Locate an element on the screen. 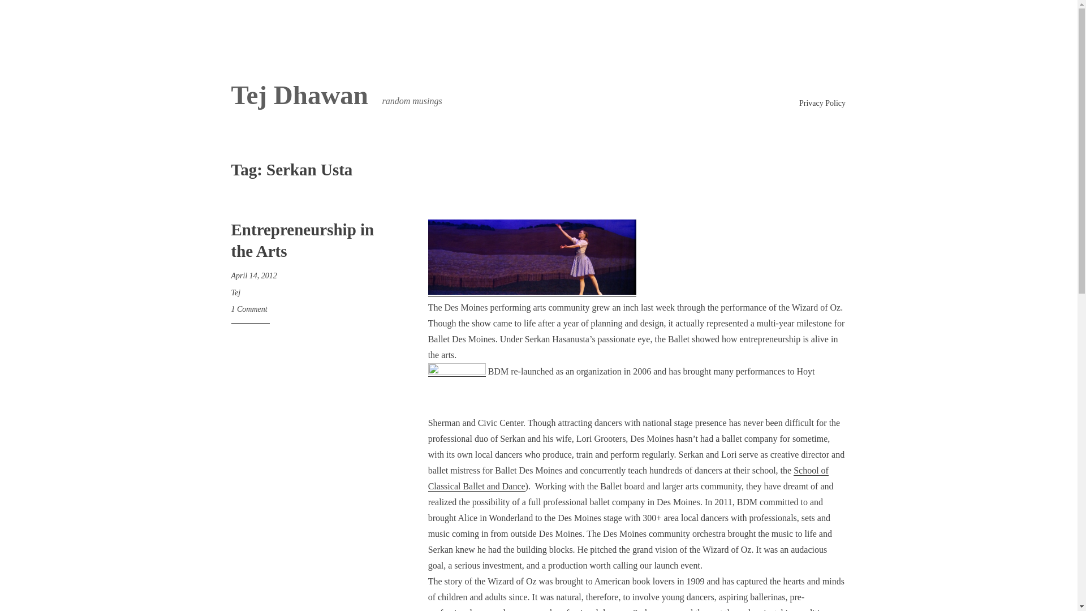 The height and width of the screenshot is (611, 1086). Tej Dhawan is located at coordinates (299, 95).